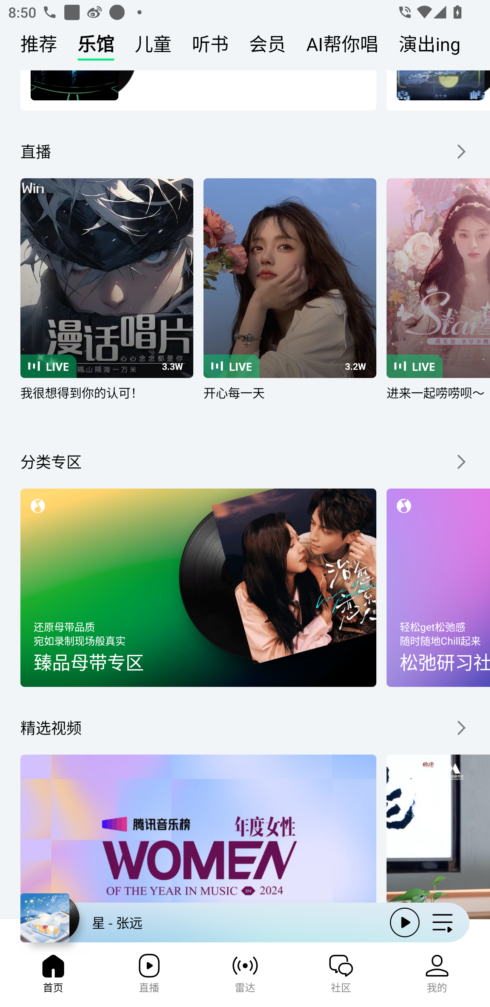 The width and height of the screenshot is (490, 1007). I want to click on 社区, so click(341, 977).